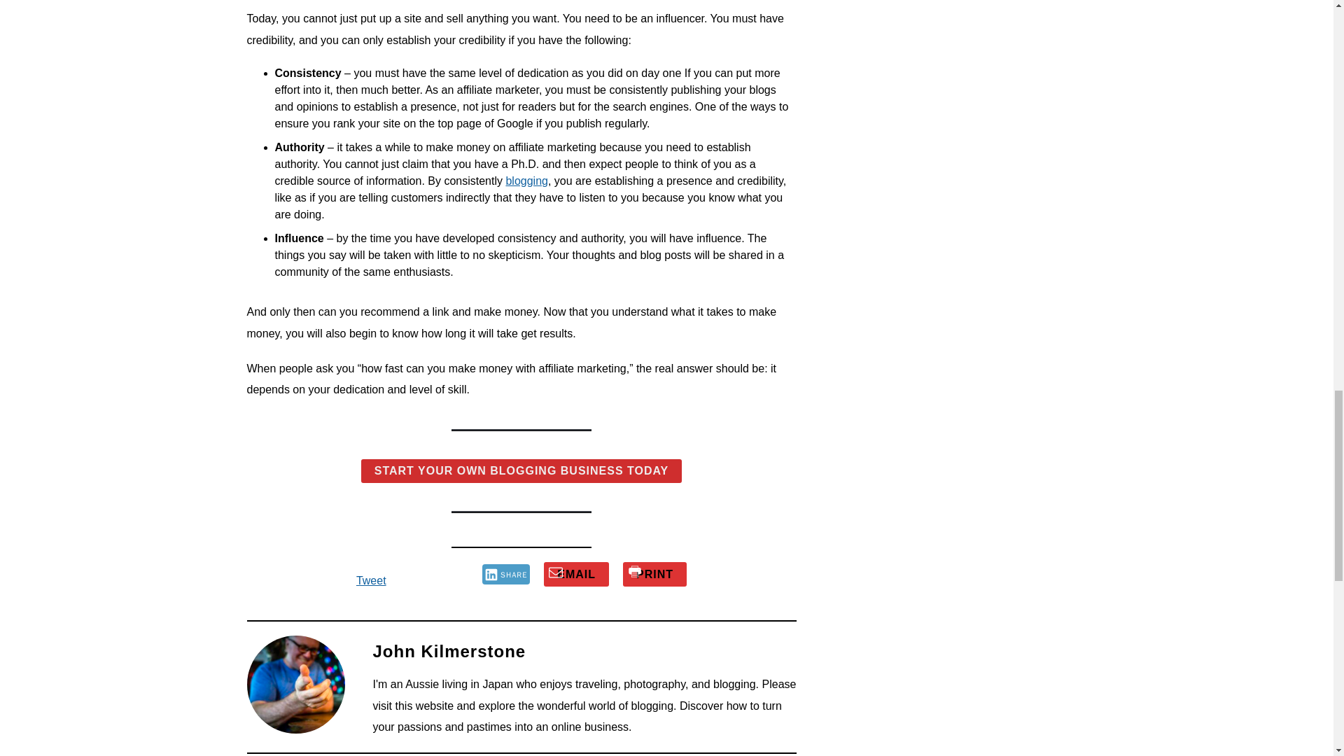 The image size is (1344, 756). I want to click on blogging, so click(526, 181).